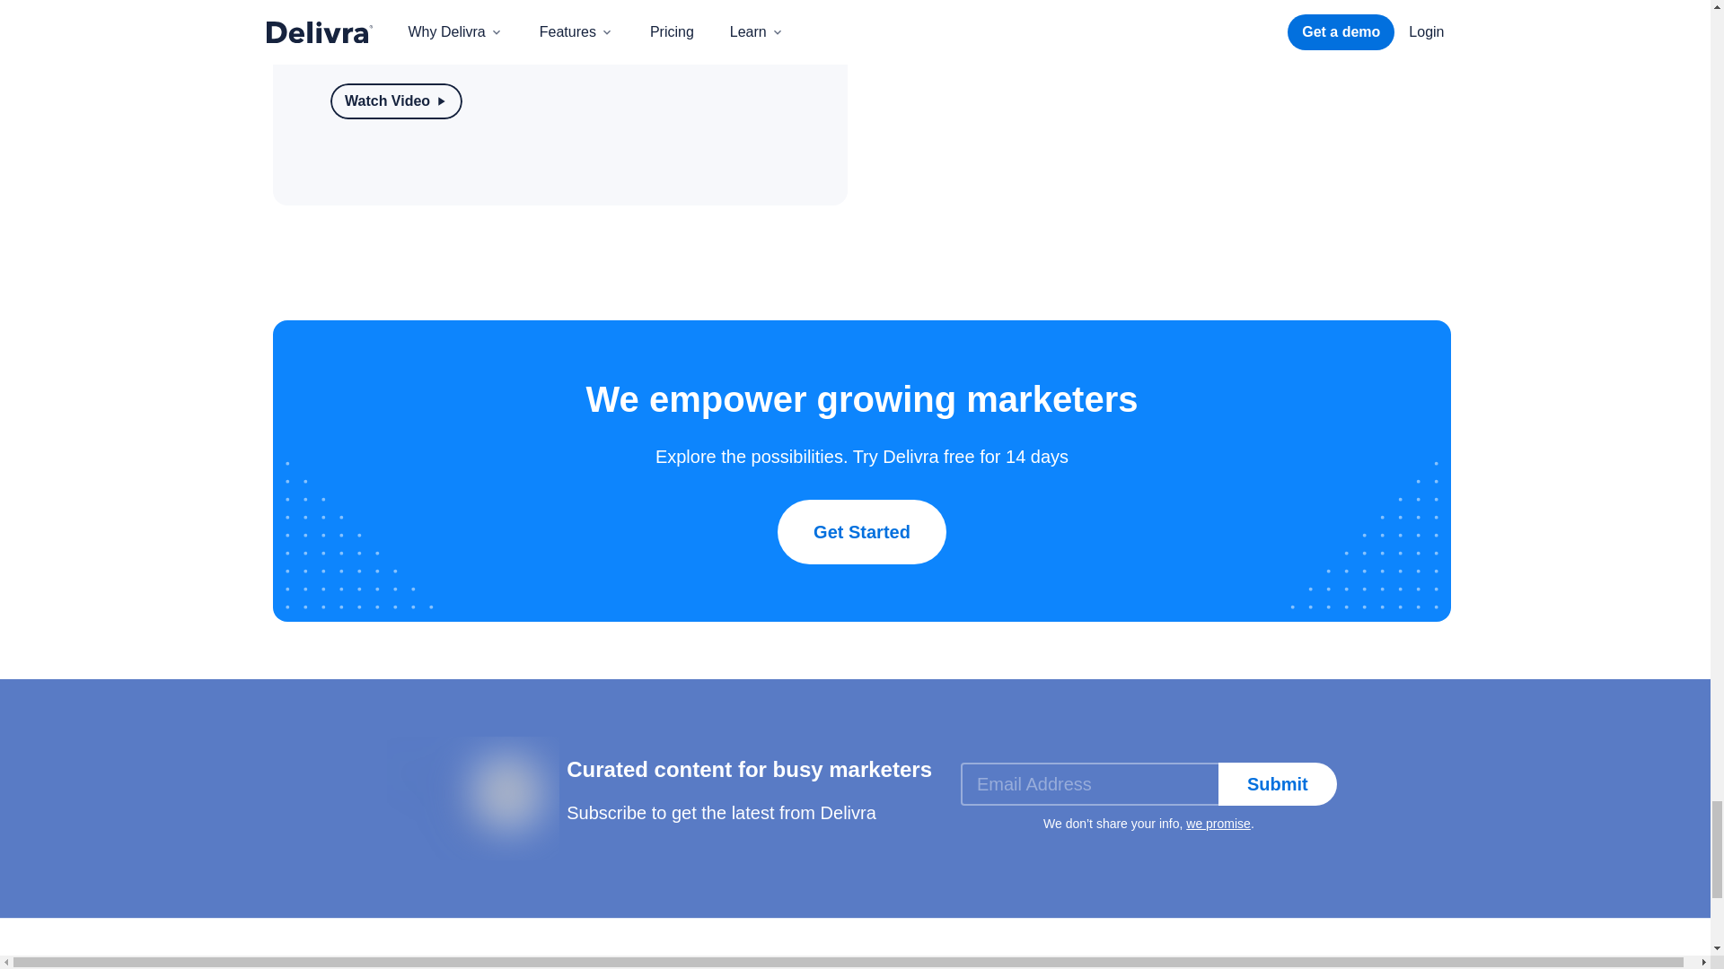 This screenshot has height=969, width=1724. I want to click on Submit, so click(1278, 783).